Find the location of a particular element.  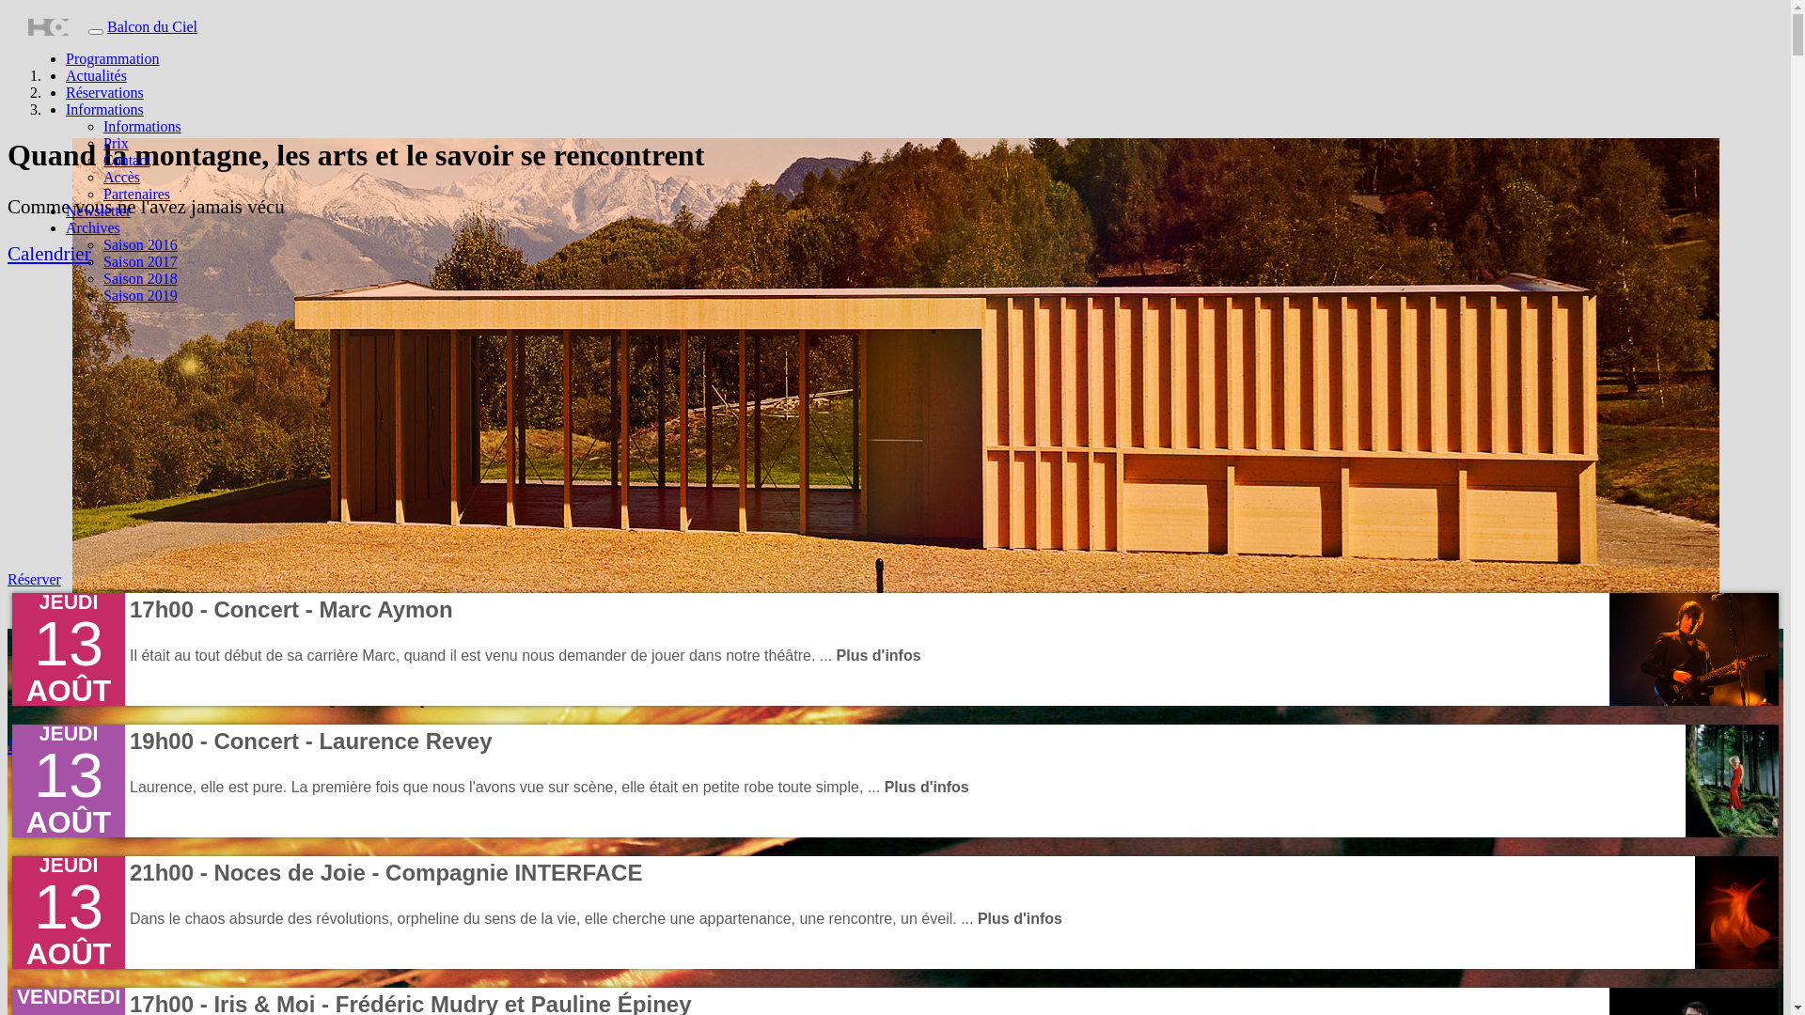

Toggle navigation is located at coordinates (96, 32).